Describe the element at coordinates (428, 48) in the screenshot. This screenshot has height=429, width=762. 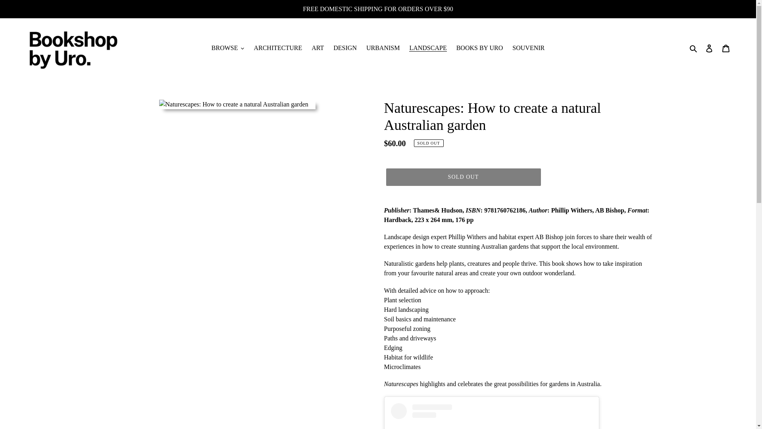
I see `LANDSCAPE` at that location.